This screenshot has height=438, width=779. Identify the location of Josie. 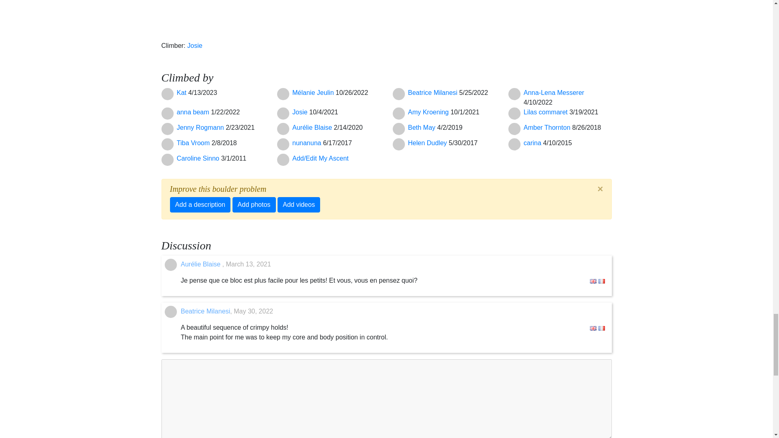
(195, 45).